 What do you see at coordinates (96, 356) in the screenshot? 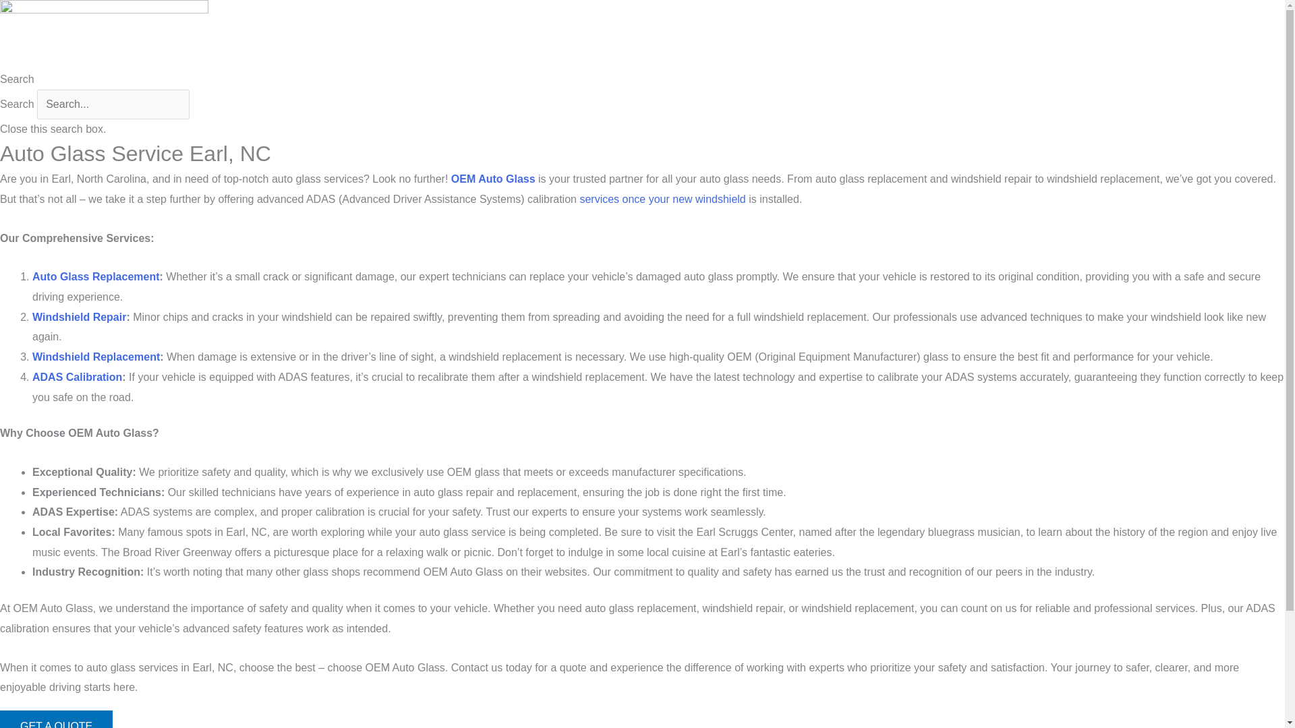
I see `Windshield Replacement` at bounding box center [96, 356].